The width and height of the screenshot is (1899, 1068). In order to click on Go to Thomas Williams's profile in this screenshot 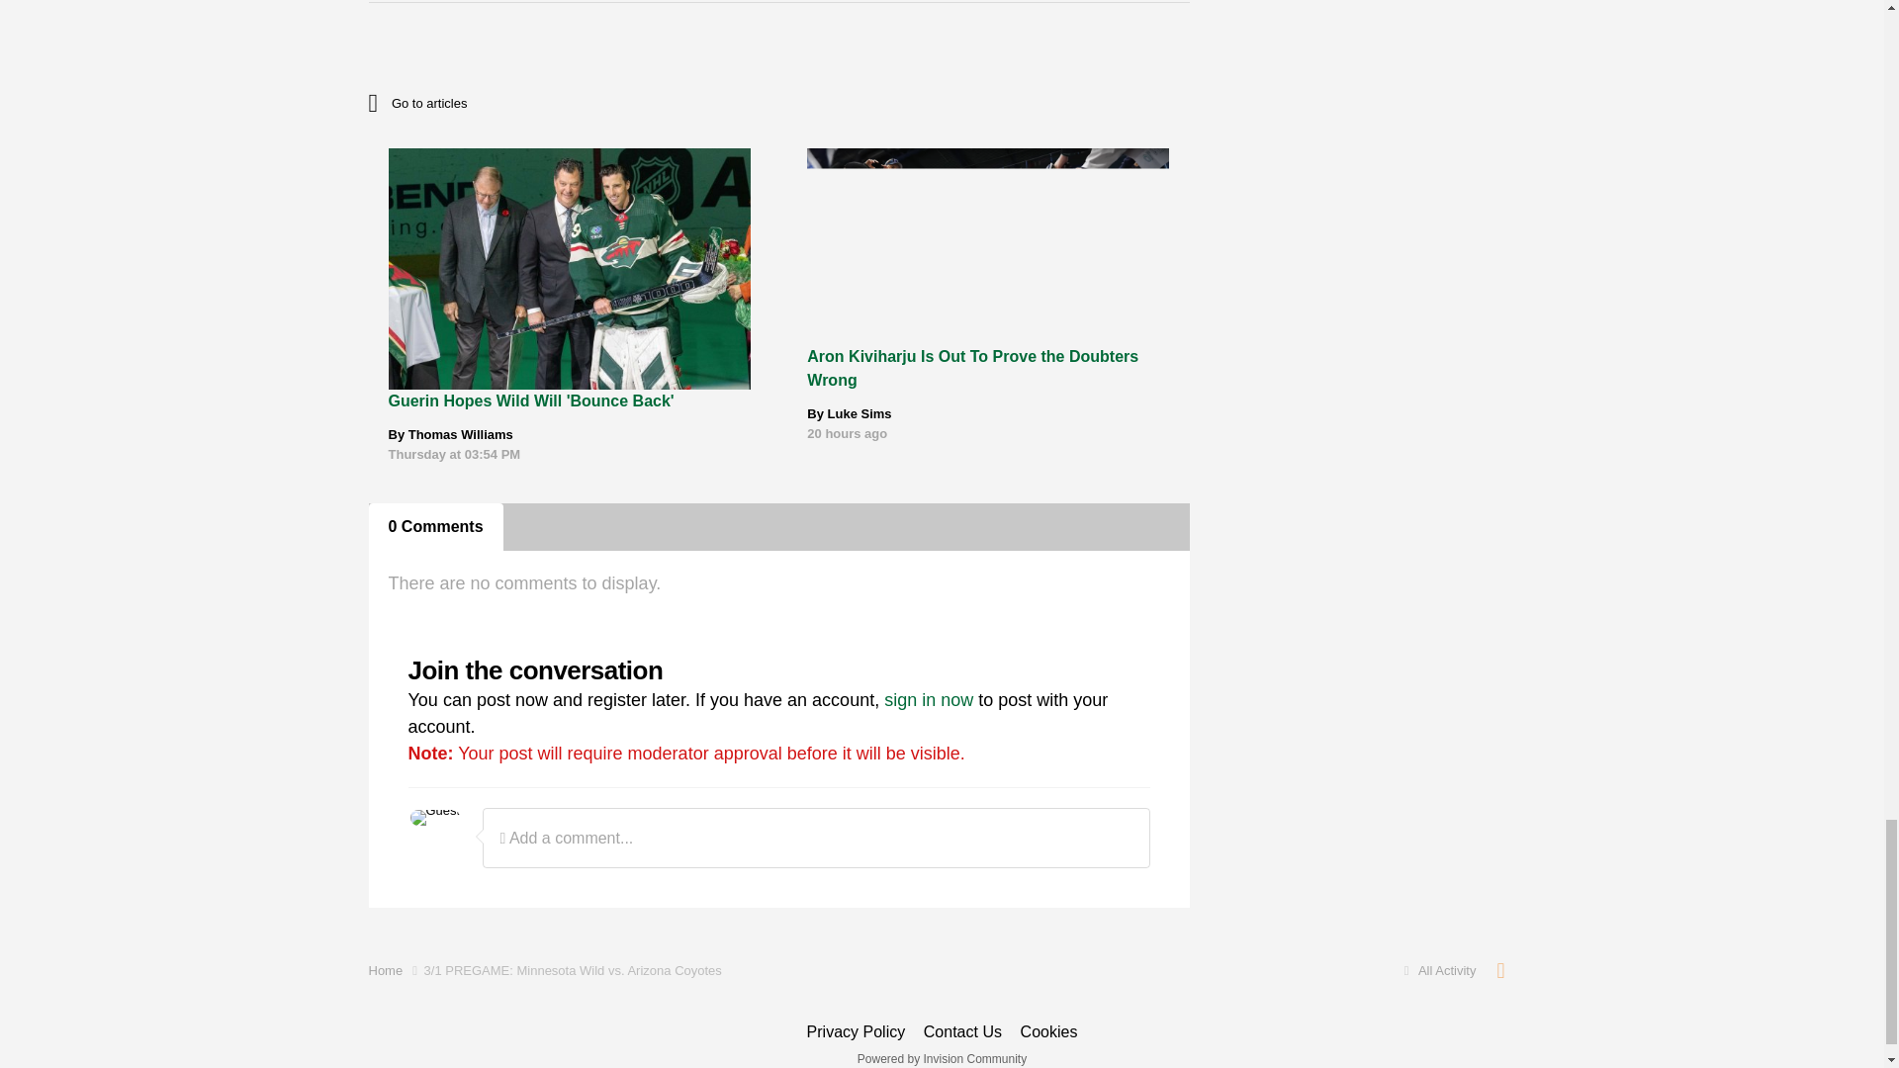, I will do `click(460, 435)`.